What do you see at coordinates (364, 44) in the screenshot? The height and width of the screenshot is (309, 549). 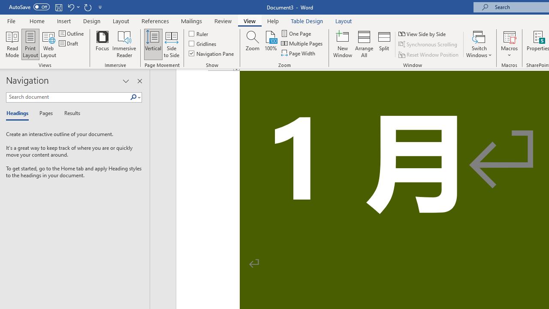 I see `Arrange All` at bounding box center [364, 44].